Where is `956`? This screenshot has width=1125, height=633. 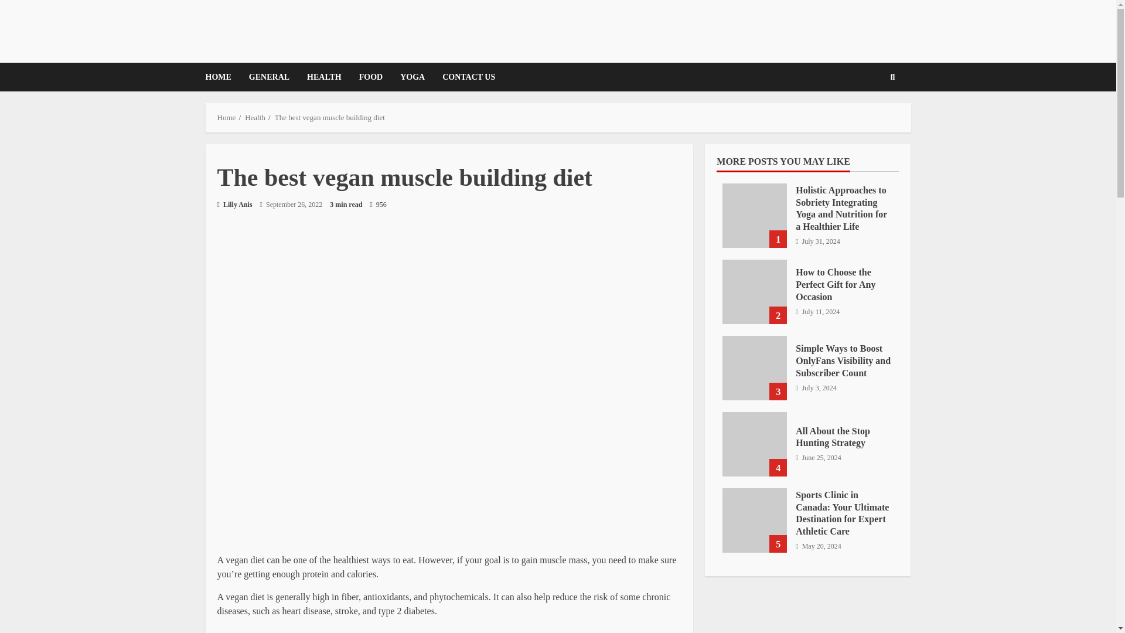
956 is located at coordinates (377, 205).